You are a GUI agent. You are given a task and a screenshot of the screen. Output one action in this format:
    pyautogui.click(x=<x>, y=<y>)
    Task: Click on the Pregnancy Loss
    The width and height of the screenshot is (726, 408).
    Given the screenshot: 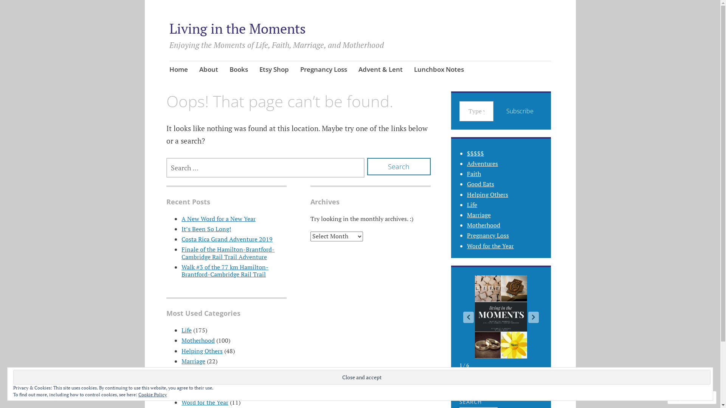 What is the action you would take?
    pyautogui.click(x=488, y=235)
    